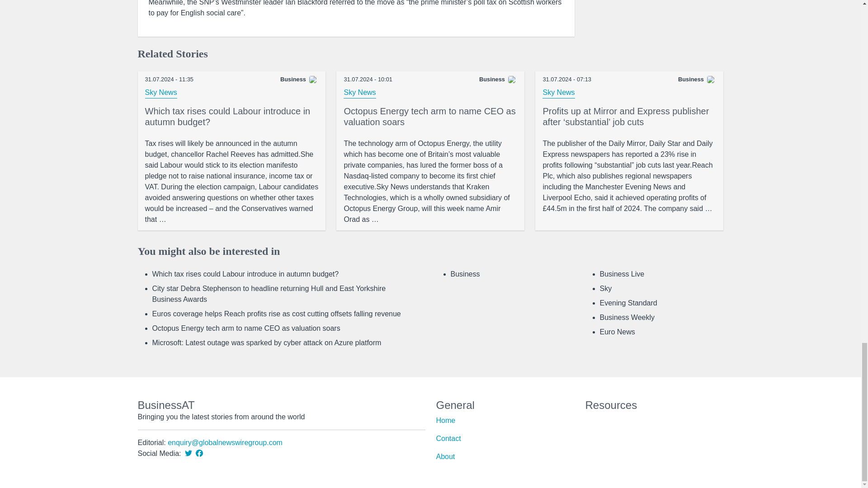  Describe the element at coordinates (245, 274) in the screenshot. I see `Which tax rises could Labour introduce in autumn budget?` at that location.